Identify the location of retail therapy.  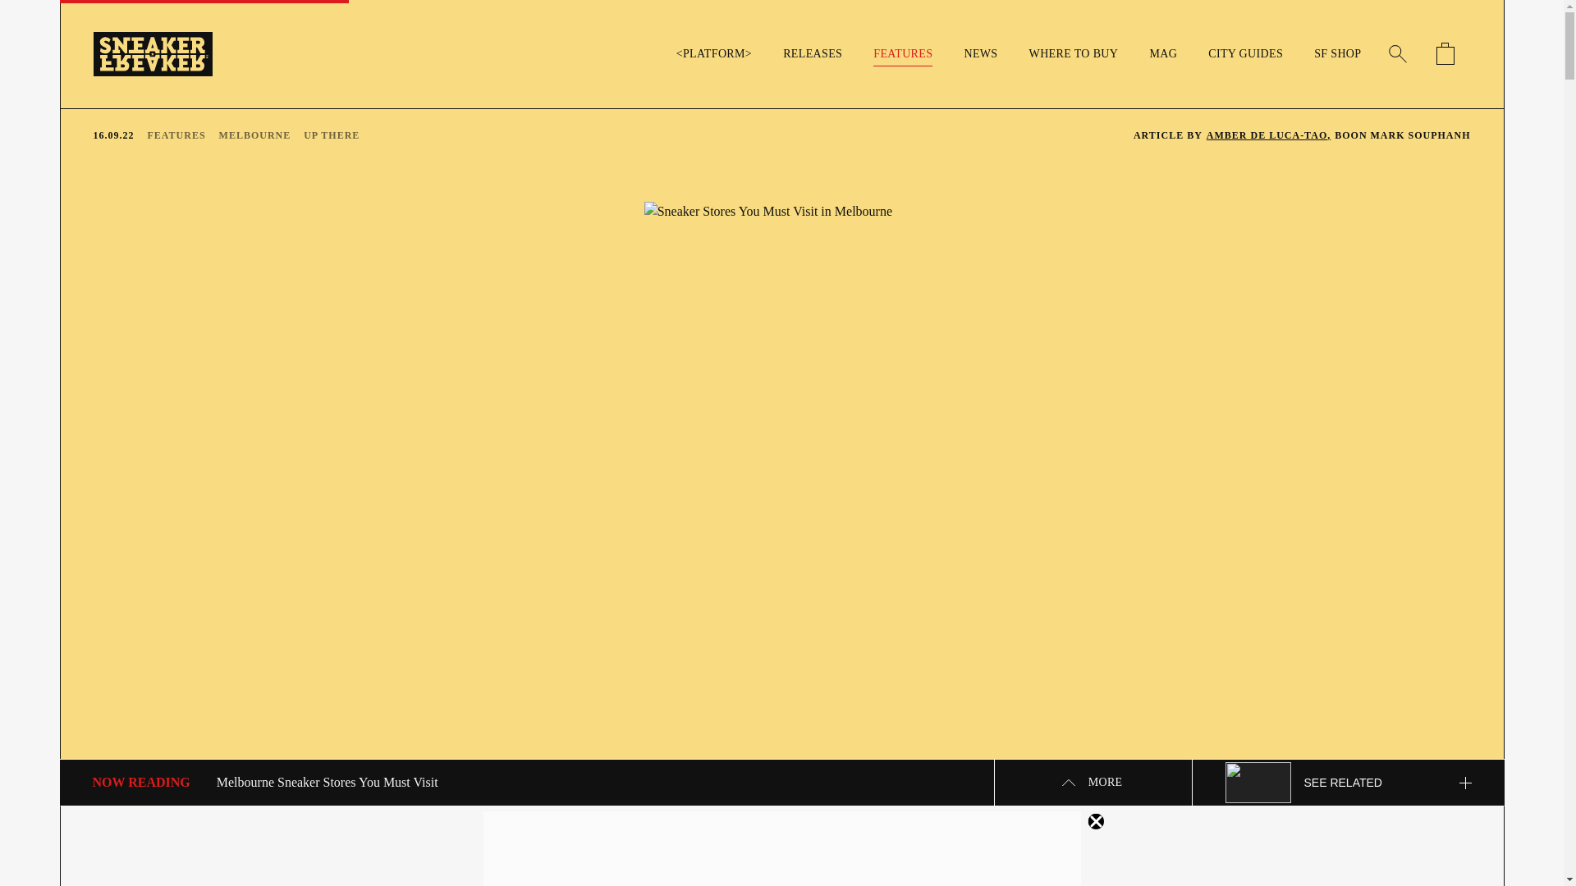
(852, 825).